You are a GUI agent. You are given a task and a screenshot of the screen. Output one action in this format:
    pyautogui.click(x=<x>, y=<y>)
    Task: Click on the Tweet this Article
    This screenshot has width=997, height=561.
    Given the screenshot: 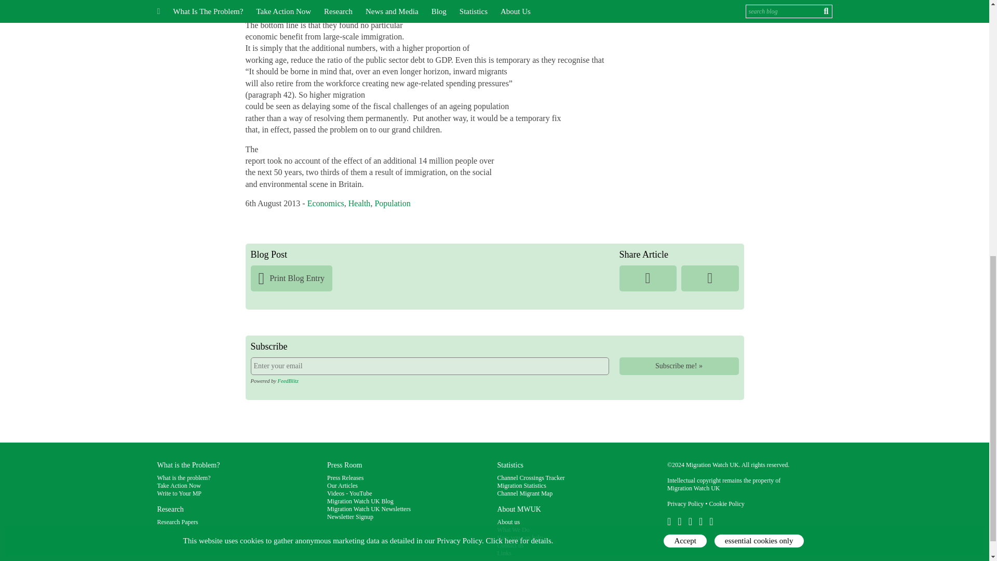 What is the action you would take?
    pyautogui.click(x=709, y=278)
    